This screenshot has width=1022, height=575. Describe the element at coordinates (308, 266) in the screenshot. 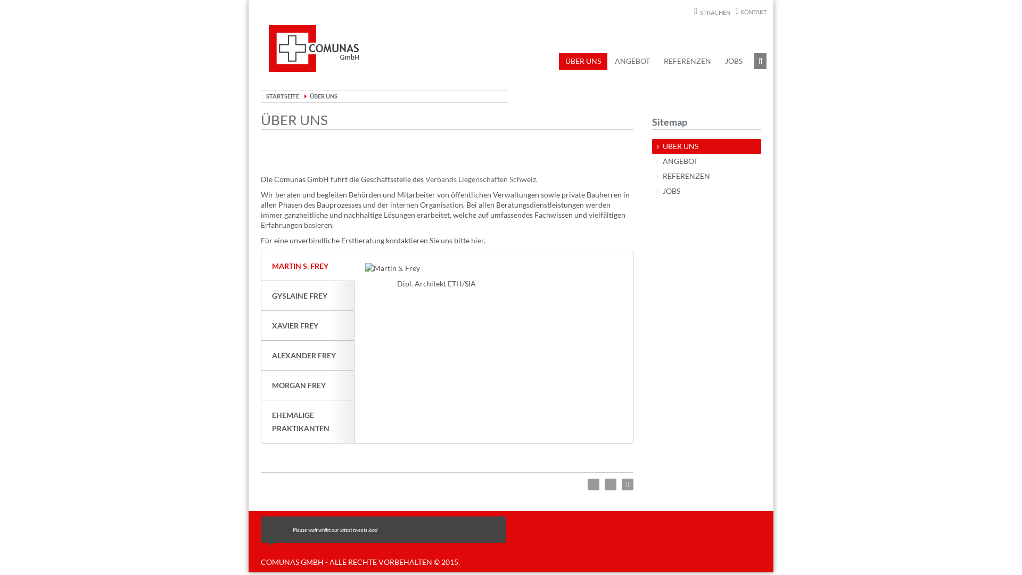

I see `MARTIN S. FREY` at that location.